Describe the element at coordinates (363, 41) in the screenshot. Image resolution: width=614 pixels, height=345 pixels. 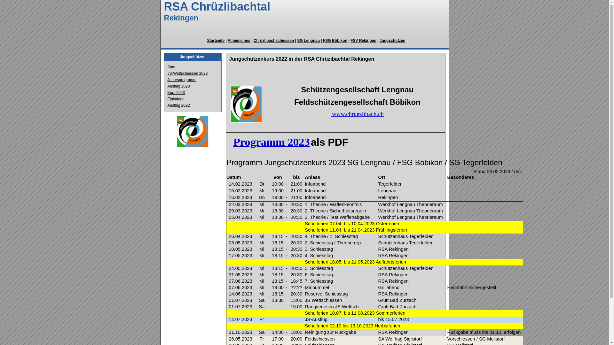
I see `FSV Rekingen` at that location.